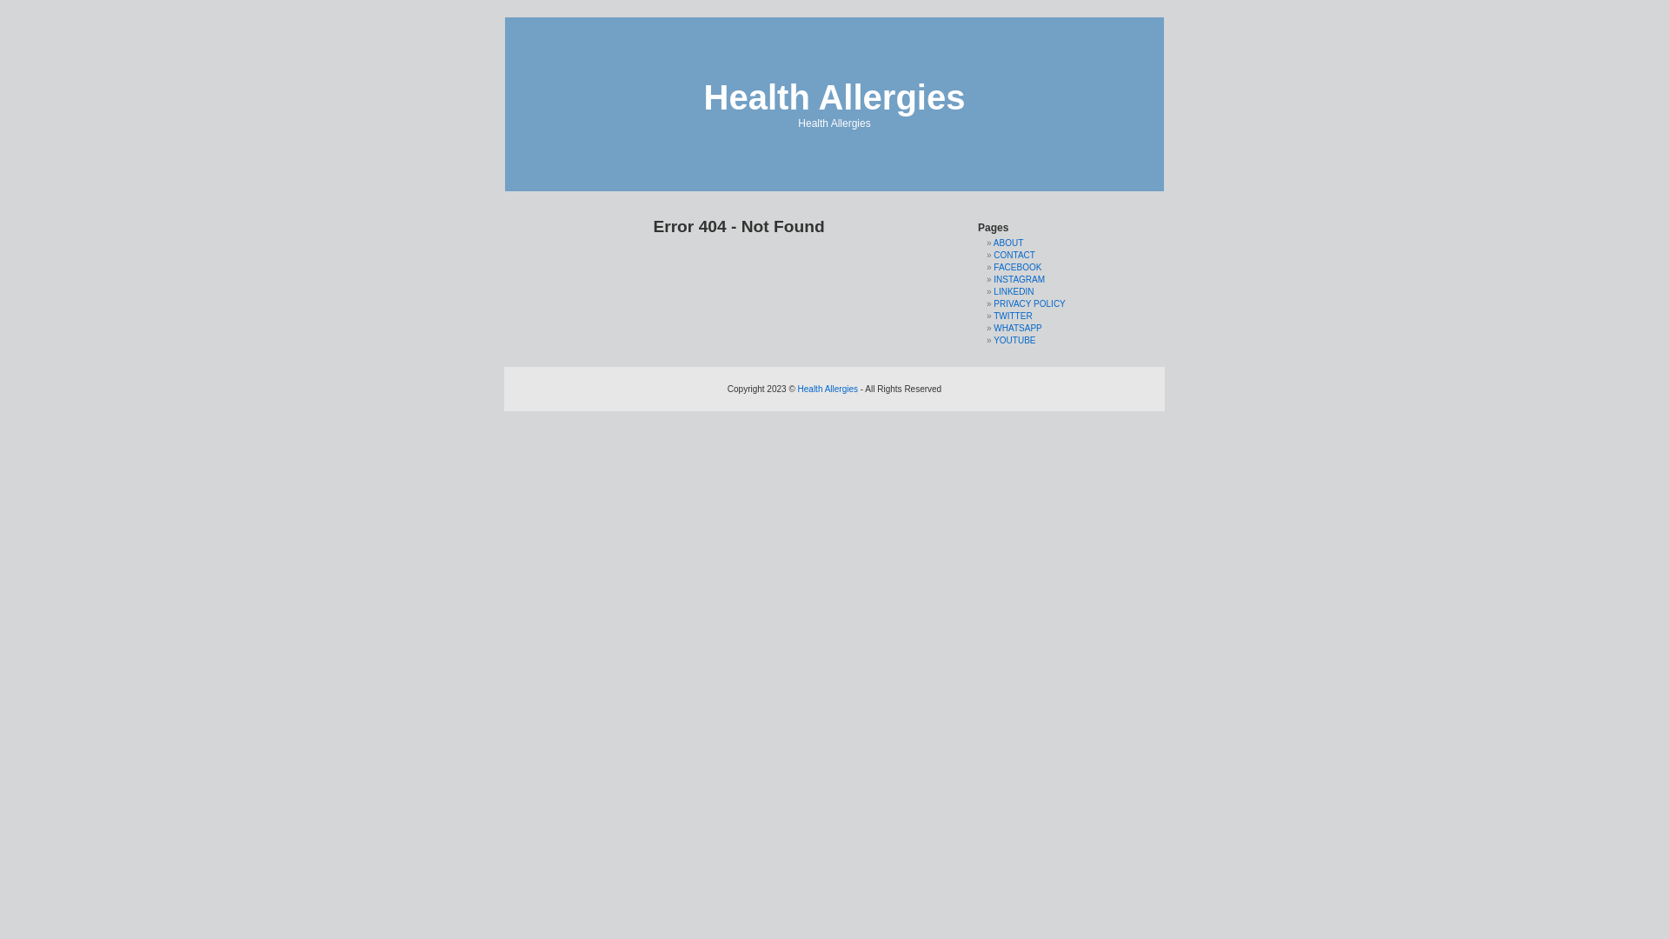 The height and width of the screenshot is (939, 1669). What do you see at coordinates (1014, 341) in the screenshot?
I see `YOUTUBE` at bounding box center [1014, 341].